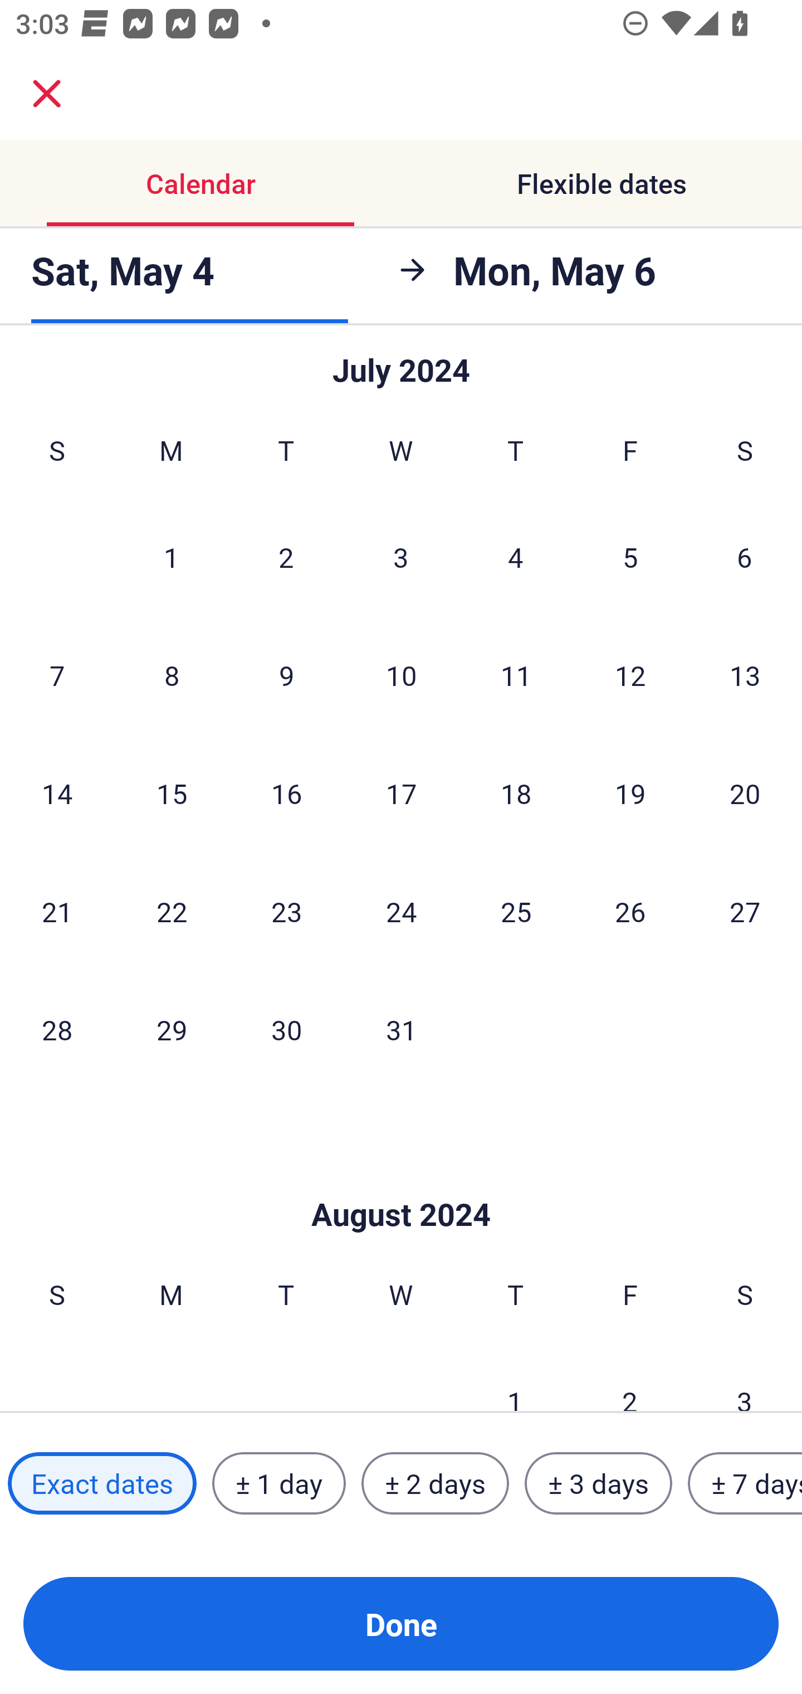 The width and height of the screenshot is (802, 1694). What do you see at coordinates (515, 1377) in the screenshot?
I see `1 Thursday, August 1, 2024` at bounding box center [515, 1377].